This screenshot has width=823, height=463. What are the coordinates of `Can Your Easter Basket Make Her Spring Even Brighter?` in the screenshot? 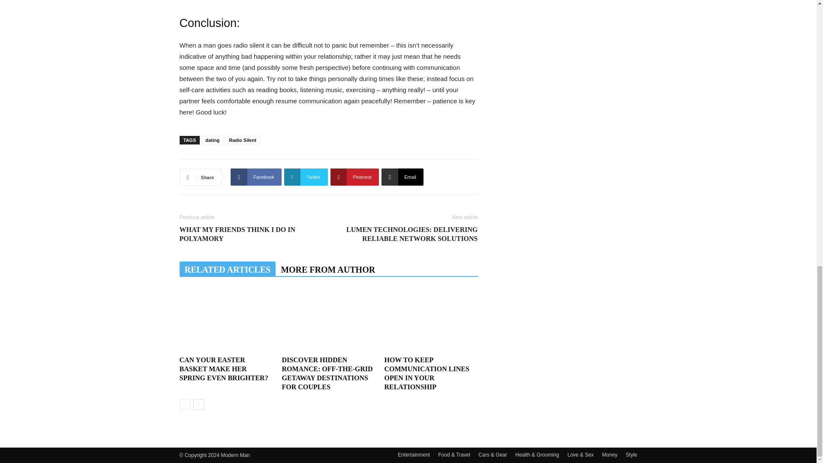 It's located at (225, 320).